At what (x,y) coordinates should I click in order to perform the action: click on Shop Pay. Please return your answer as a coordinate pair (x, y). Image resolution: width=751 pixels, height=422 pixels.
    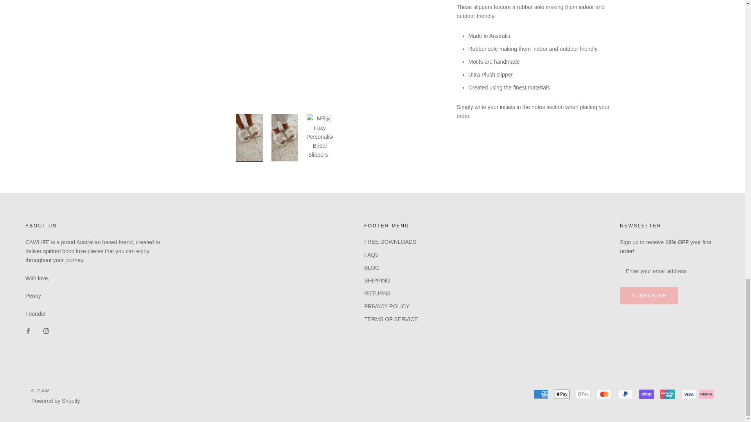
    Looking at the image, I should click on (646, 394).